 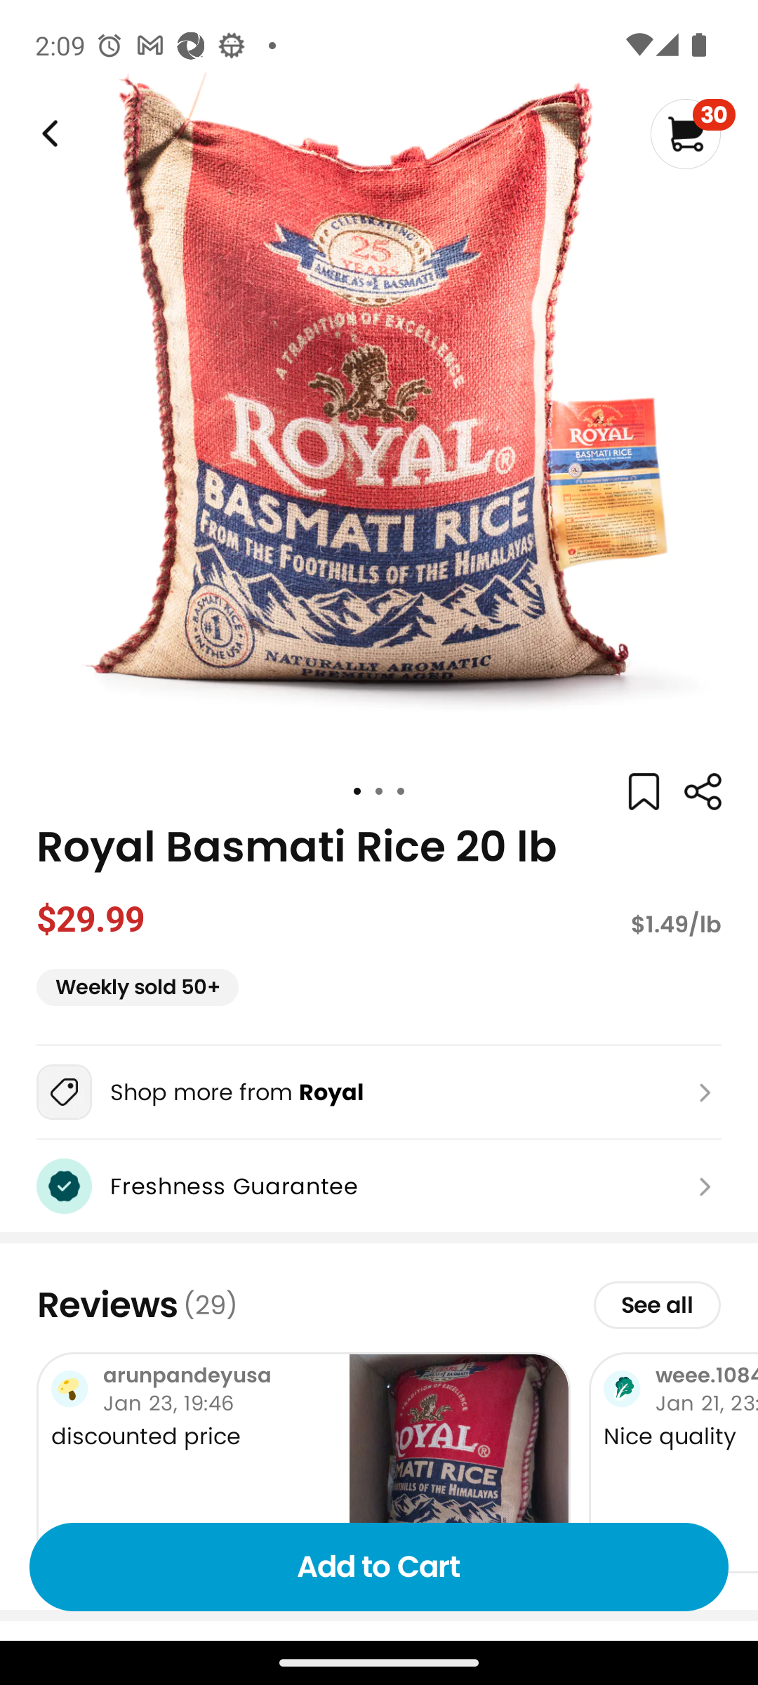 What do you see at coordinates (379, 1567) in the screenshot?
I see `Add to Cart` at bounding box center [379, 1567].